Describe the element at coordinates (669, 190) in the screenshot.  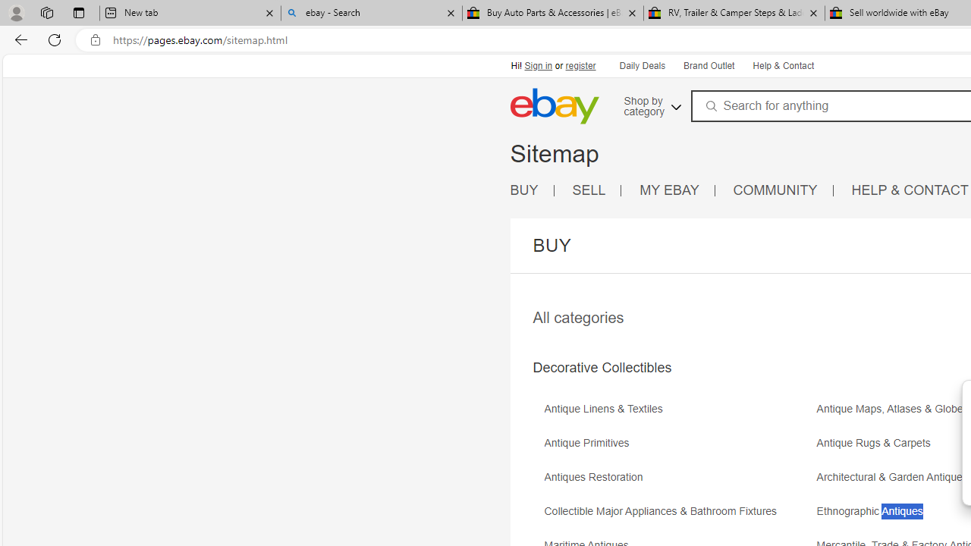
I see `MY EBAY` at that location.